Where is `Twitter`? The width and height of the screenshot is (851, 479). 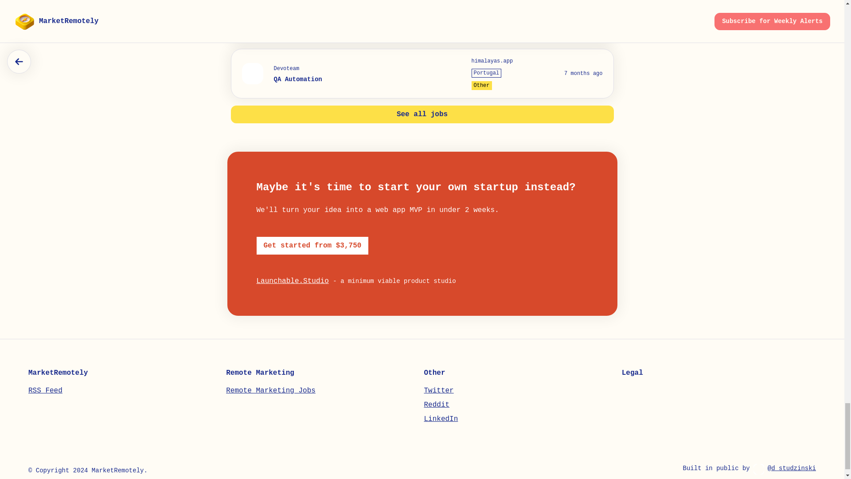 Twitter is located at coordinates (439, 390).